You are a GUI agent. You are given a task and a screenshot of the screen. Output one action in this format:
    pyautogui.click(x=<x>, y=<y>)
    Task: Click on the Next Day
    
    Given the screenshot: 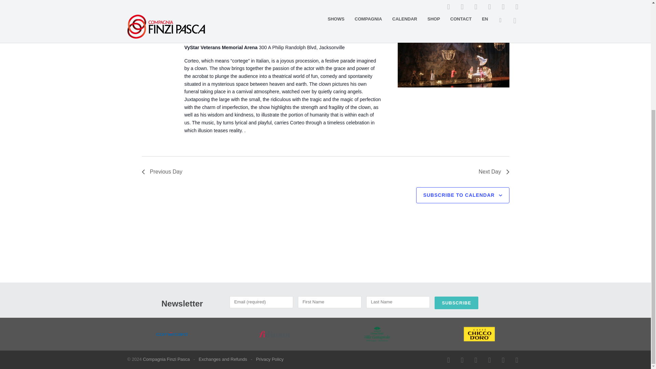 What is the action you would take?
    pyautogui.click(x=494, y=172)
    